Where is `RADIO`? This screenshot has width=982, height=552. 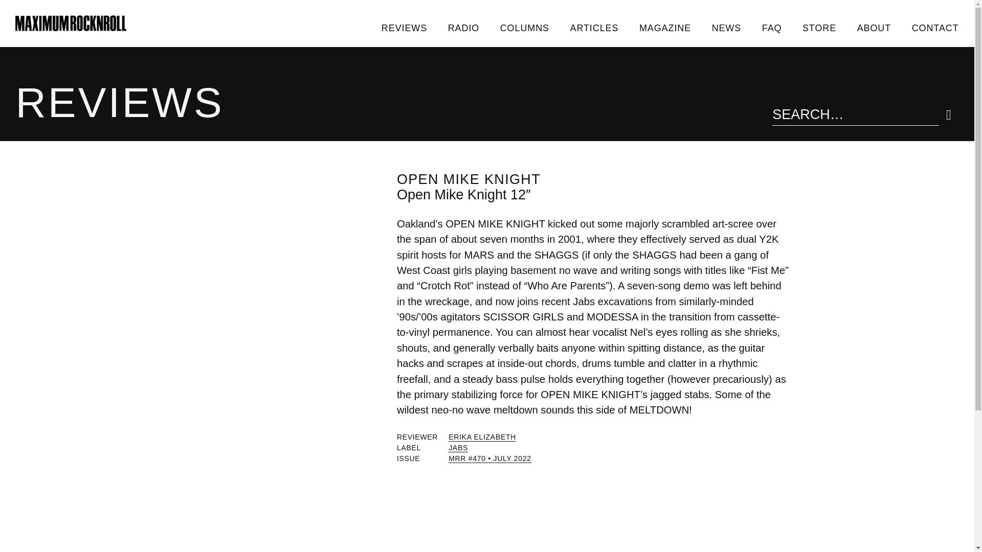
RADIO is located at coordinates (463, 28).